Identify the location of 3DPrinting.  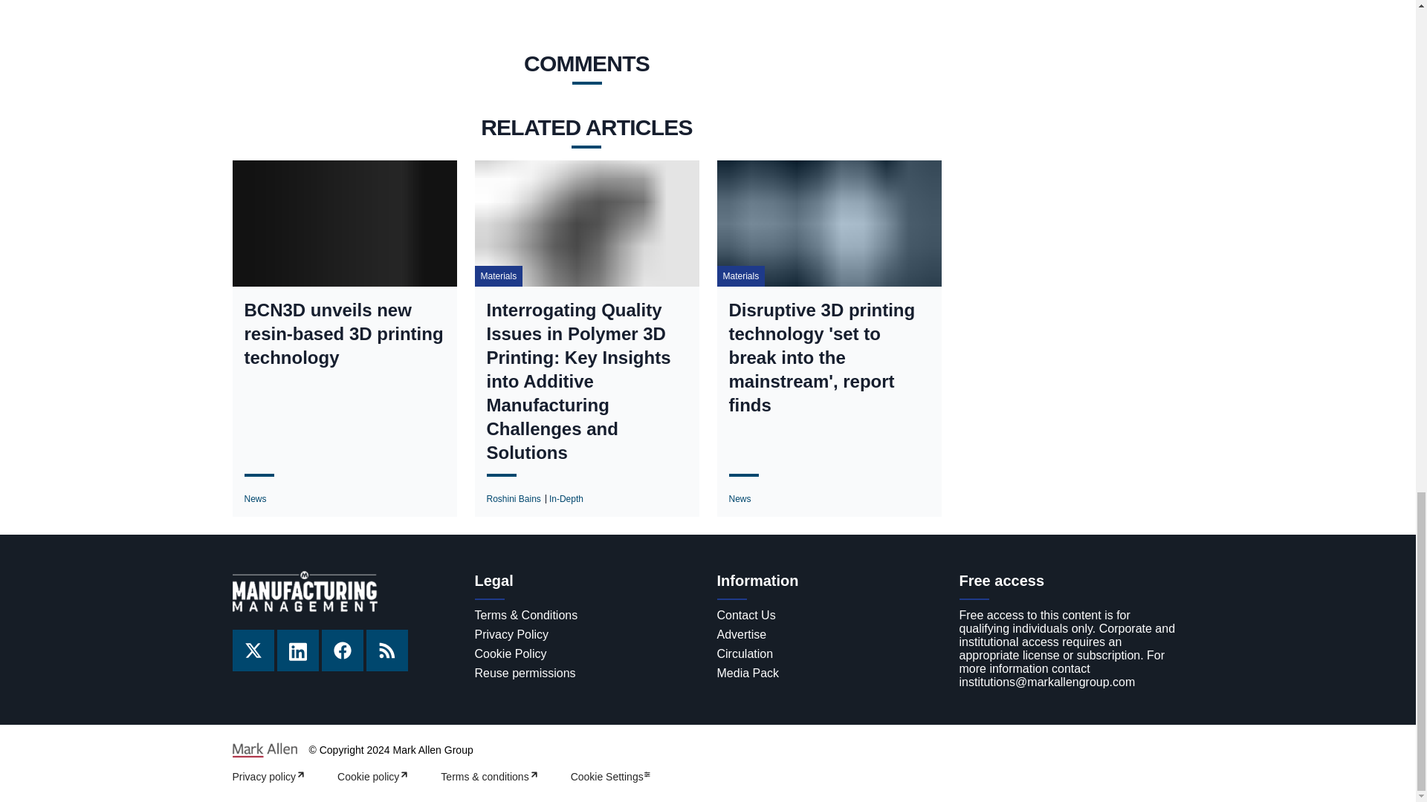
(446, 1).